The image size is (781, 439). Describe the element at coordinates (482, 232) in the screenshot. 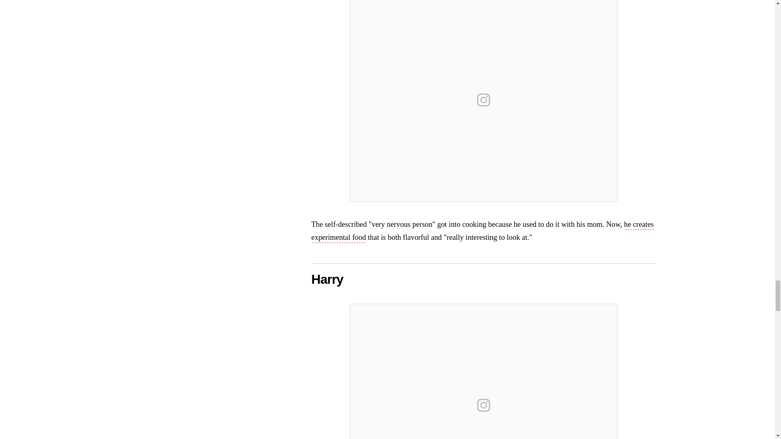

I see `he creates experimental food` at that location.